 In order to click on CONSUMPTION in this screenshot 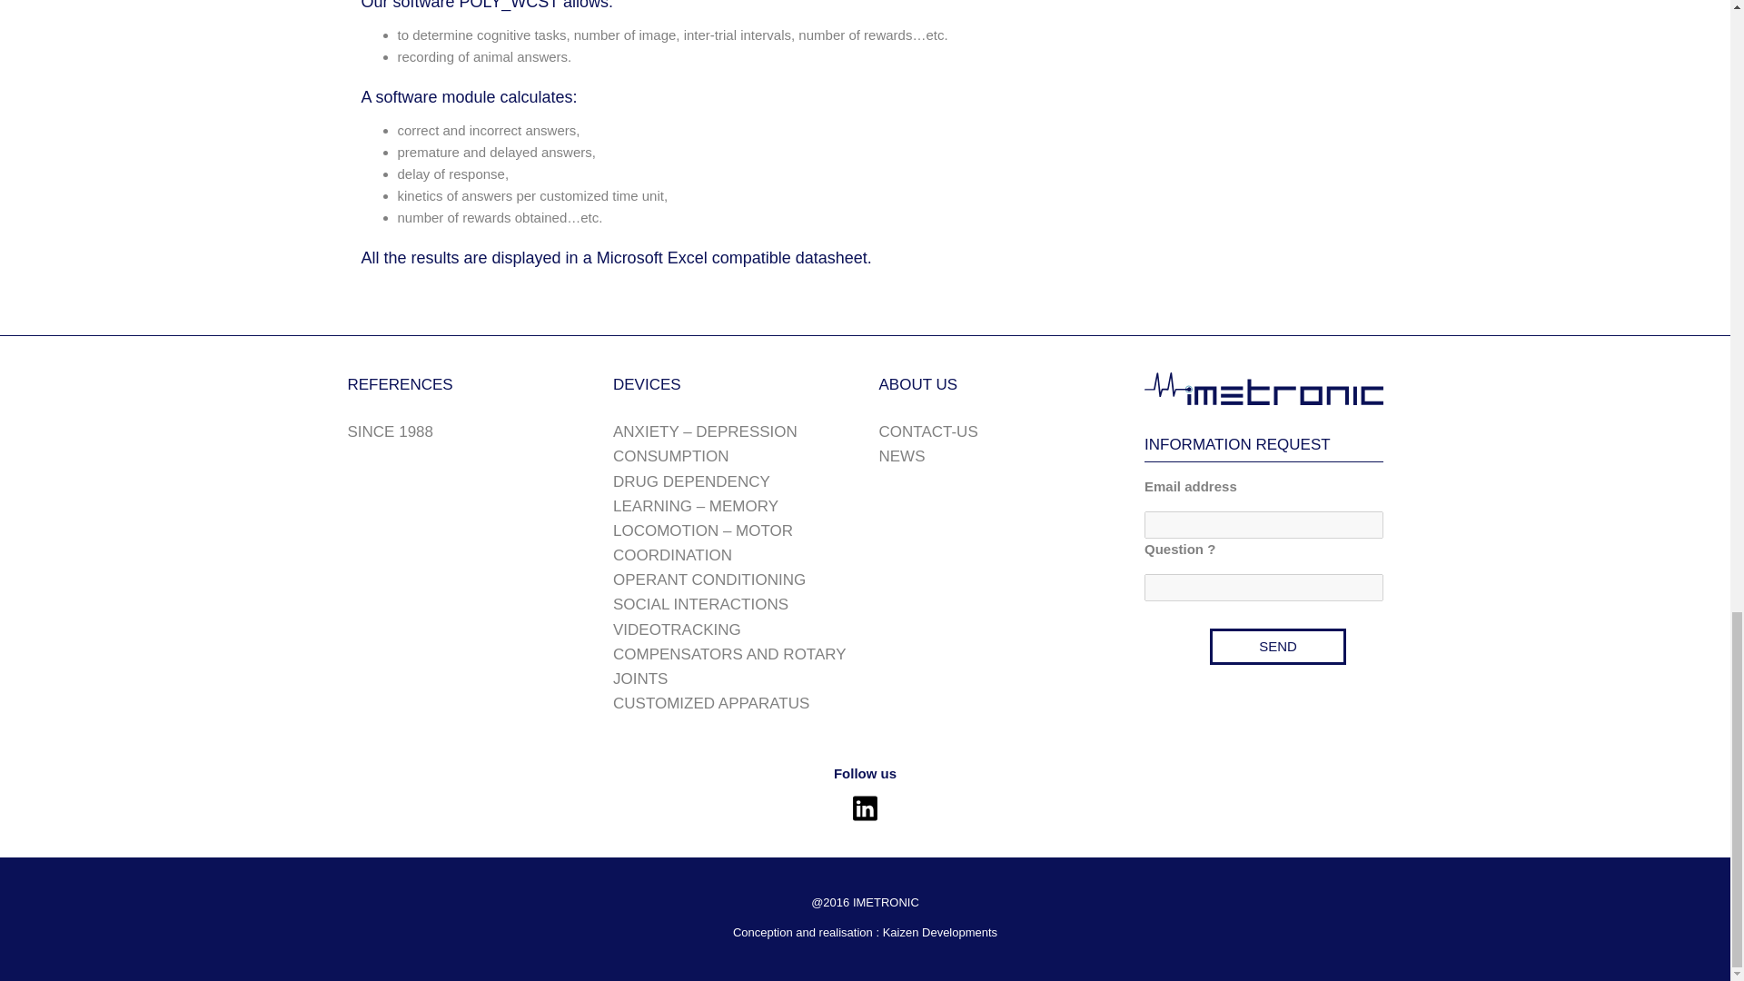, I will do `click(670, 456)`.